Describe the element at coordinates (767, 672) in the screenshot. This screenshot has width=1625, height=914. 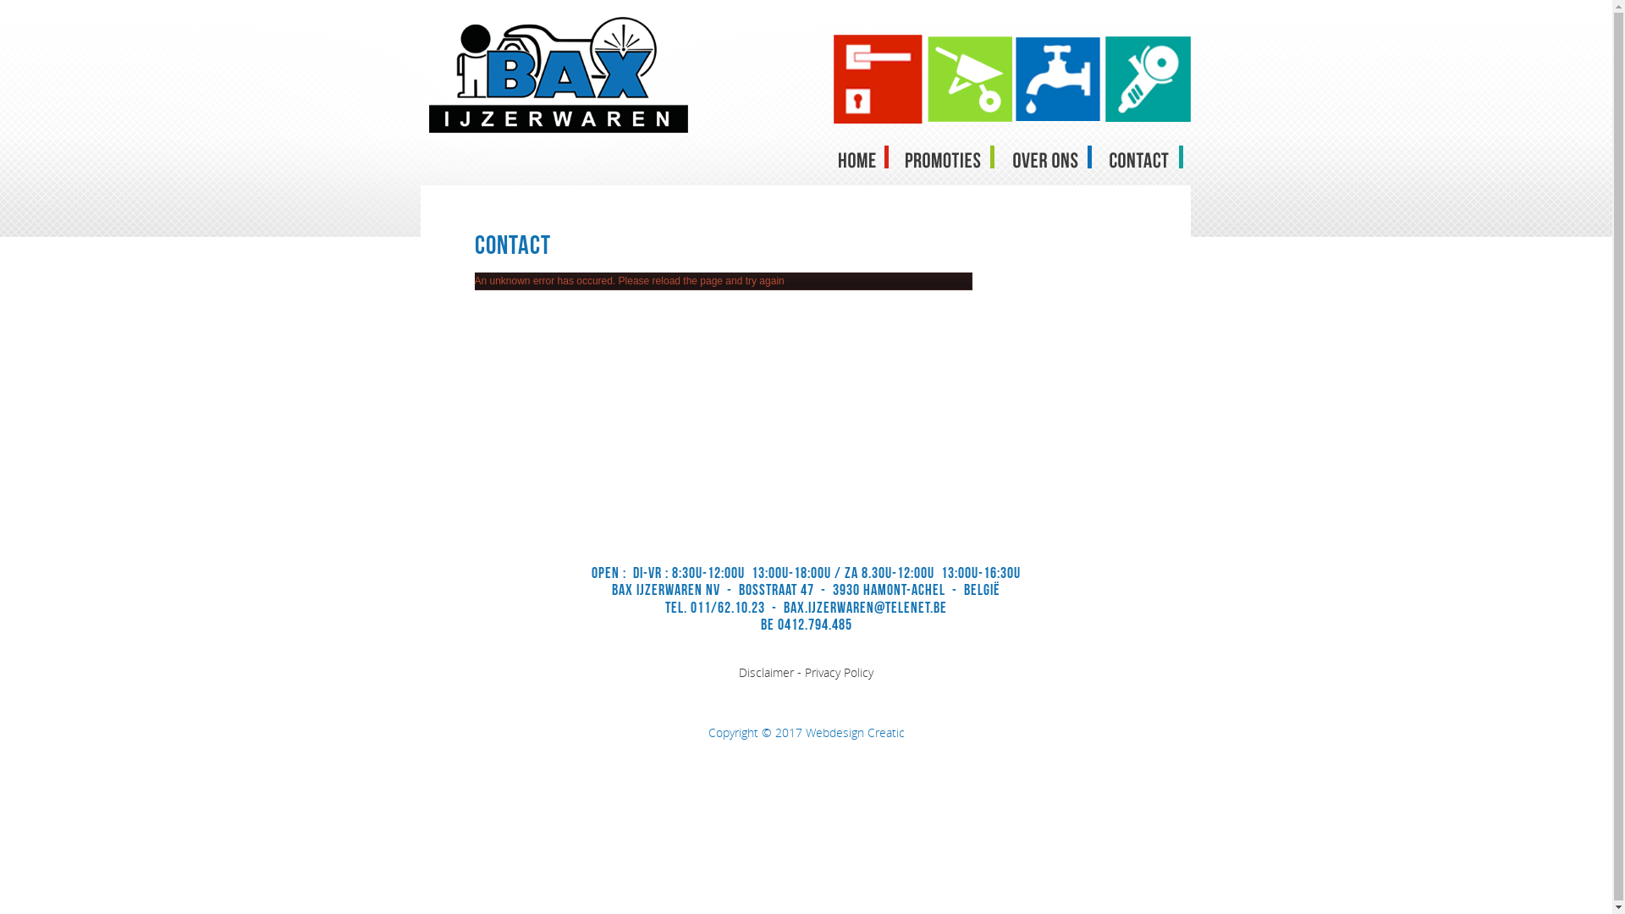
I see `Disclaimer` at that location.